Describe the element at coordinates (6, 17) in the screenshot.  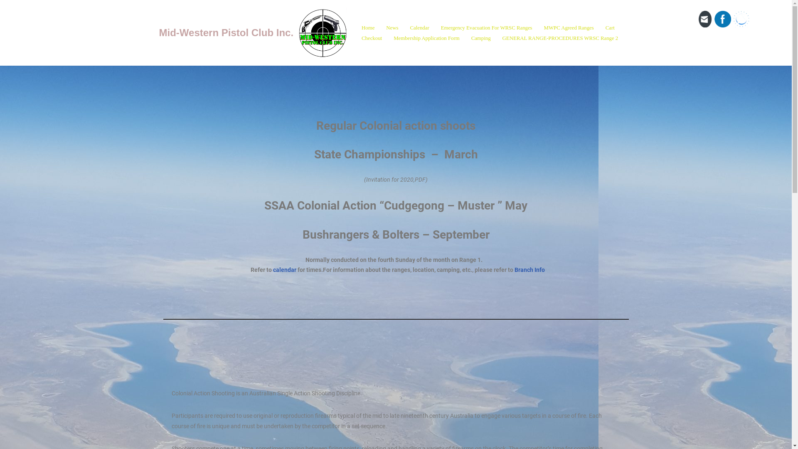
I see `Skip to content` at that location.